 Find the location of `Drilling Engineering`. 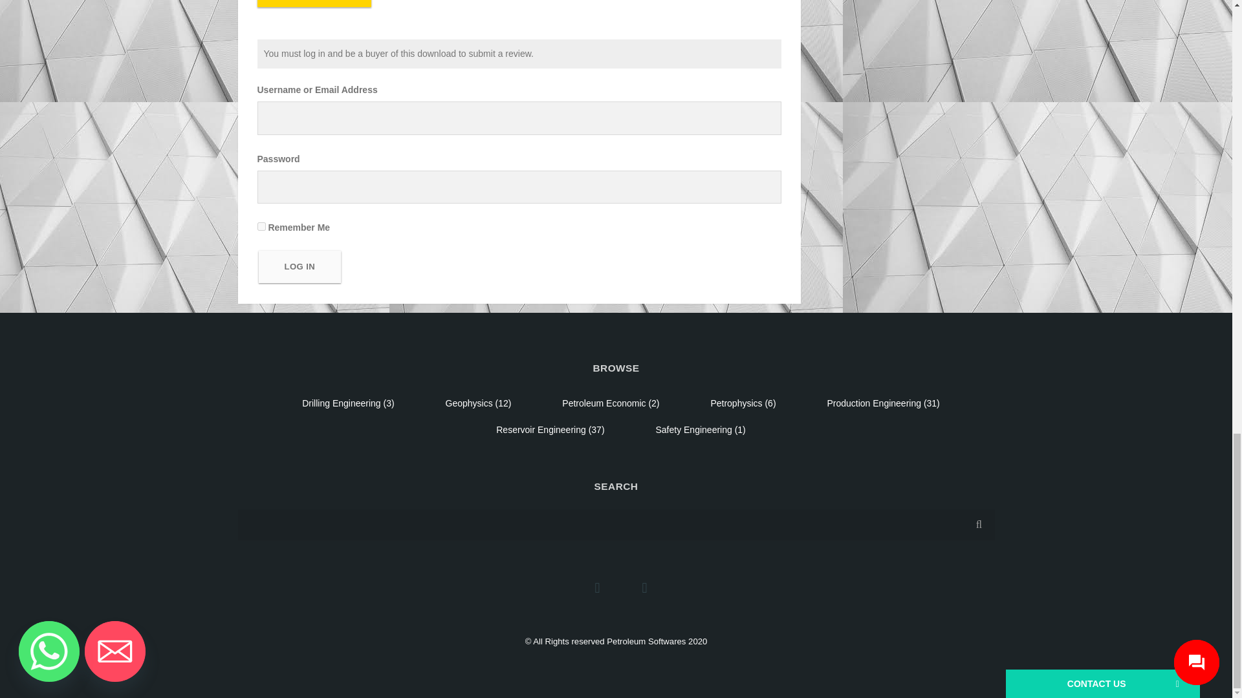

Drilling Engineering is located at coordinates (340, 403).